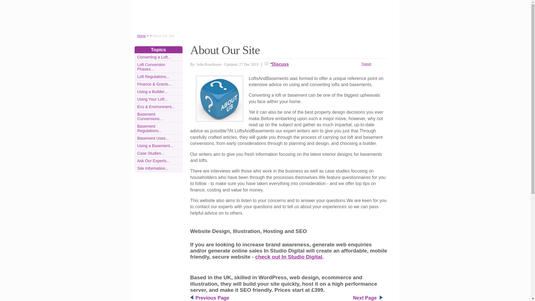  I want to click on Basement Uses..., so click(153, 138).